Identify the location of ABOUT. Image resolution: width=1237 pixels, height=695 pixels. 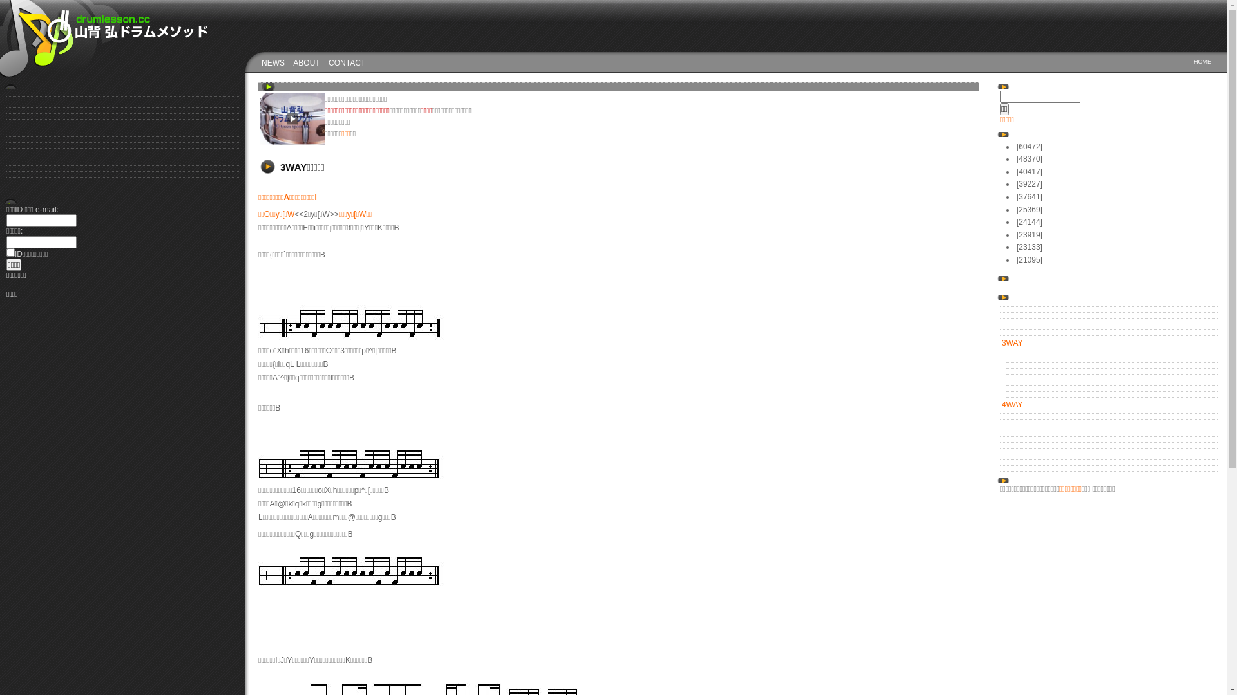
(307, 63).